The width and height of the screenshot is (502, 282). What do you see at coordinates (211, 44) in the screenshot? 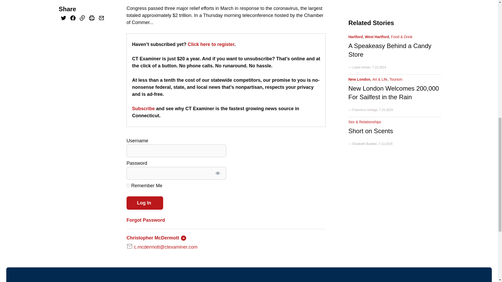
I see `Click here to register` at bounding box center [211, 44].